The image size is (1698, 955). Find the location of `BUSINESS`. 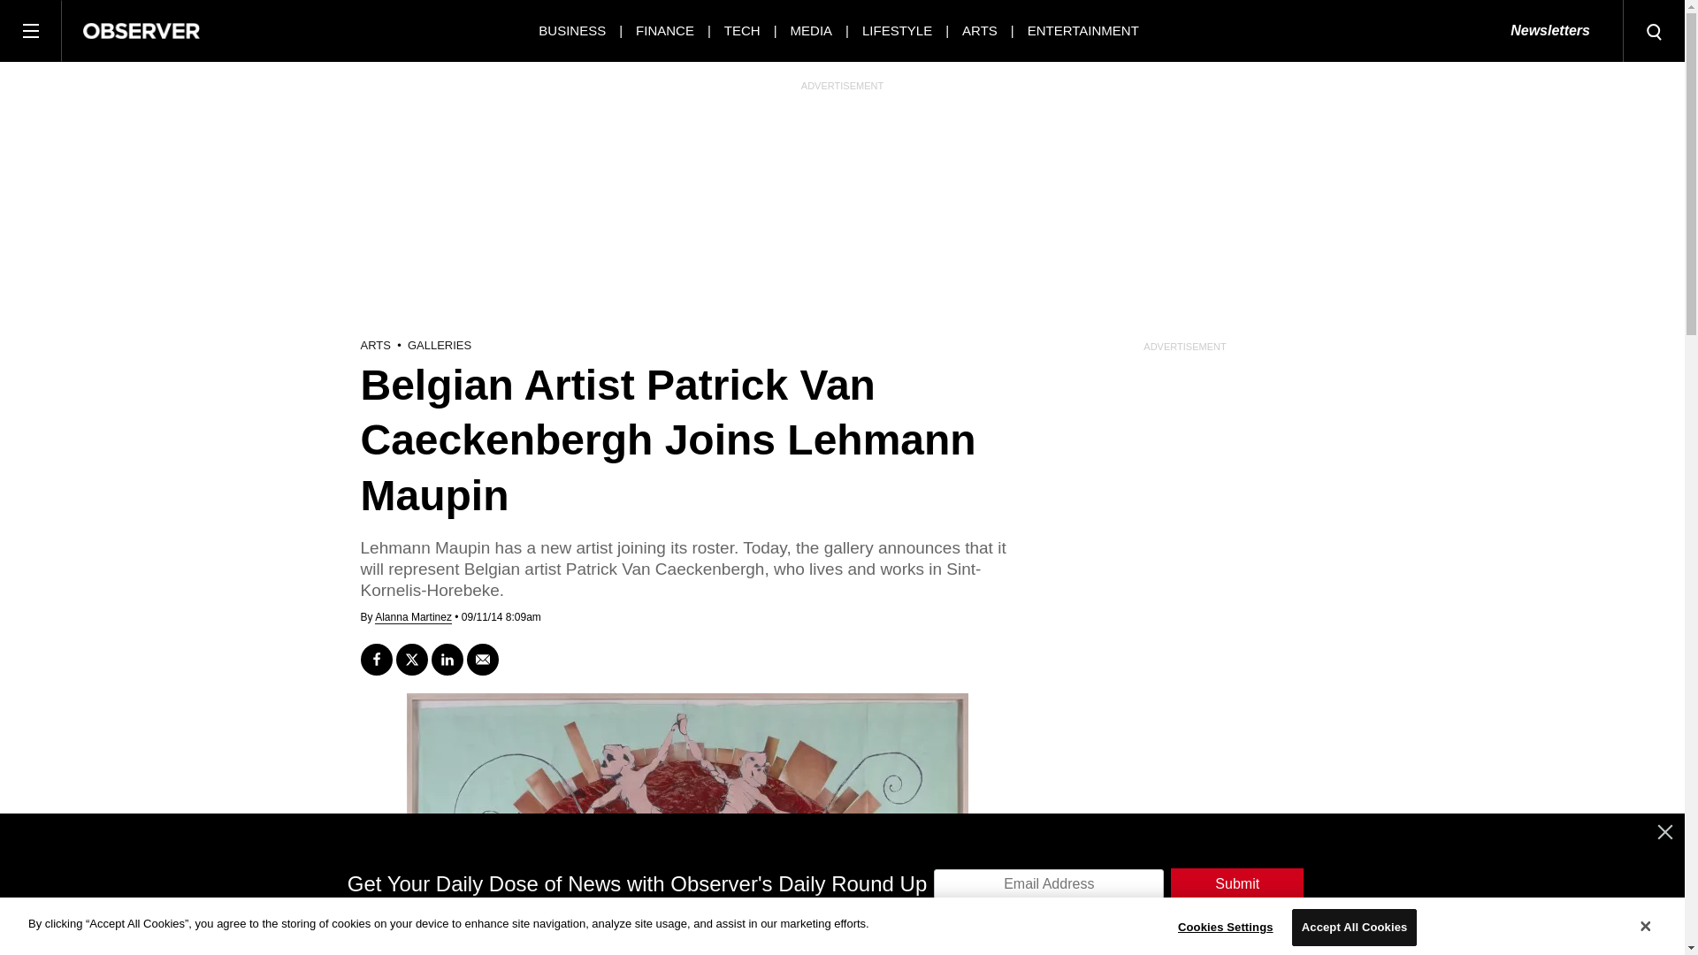

BUSINESS is located at coordinates (571, 30).